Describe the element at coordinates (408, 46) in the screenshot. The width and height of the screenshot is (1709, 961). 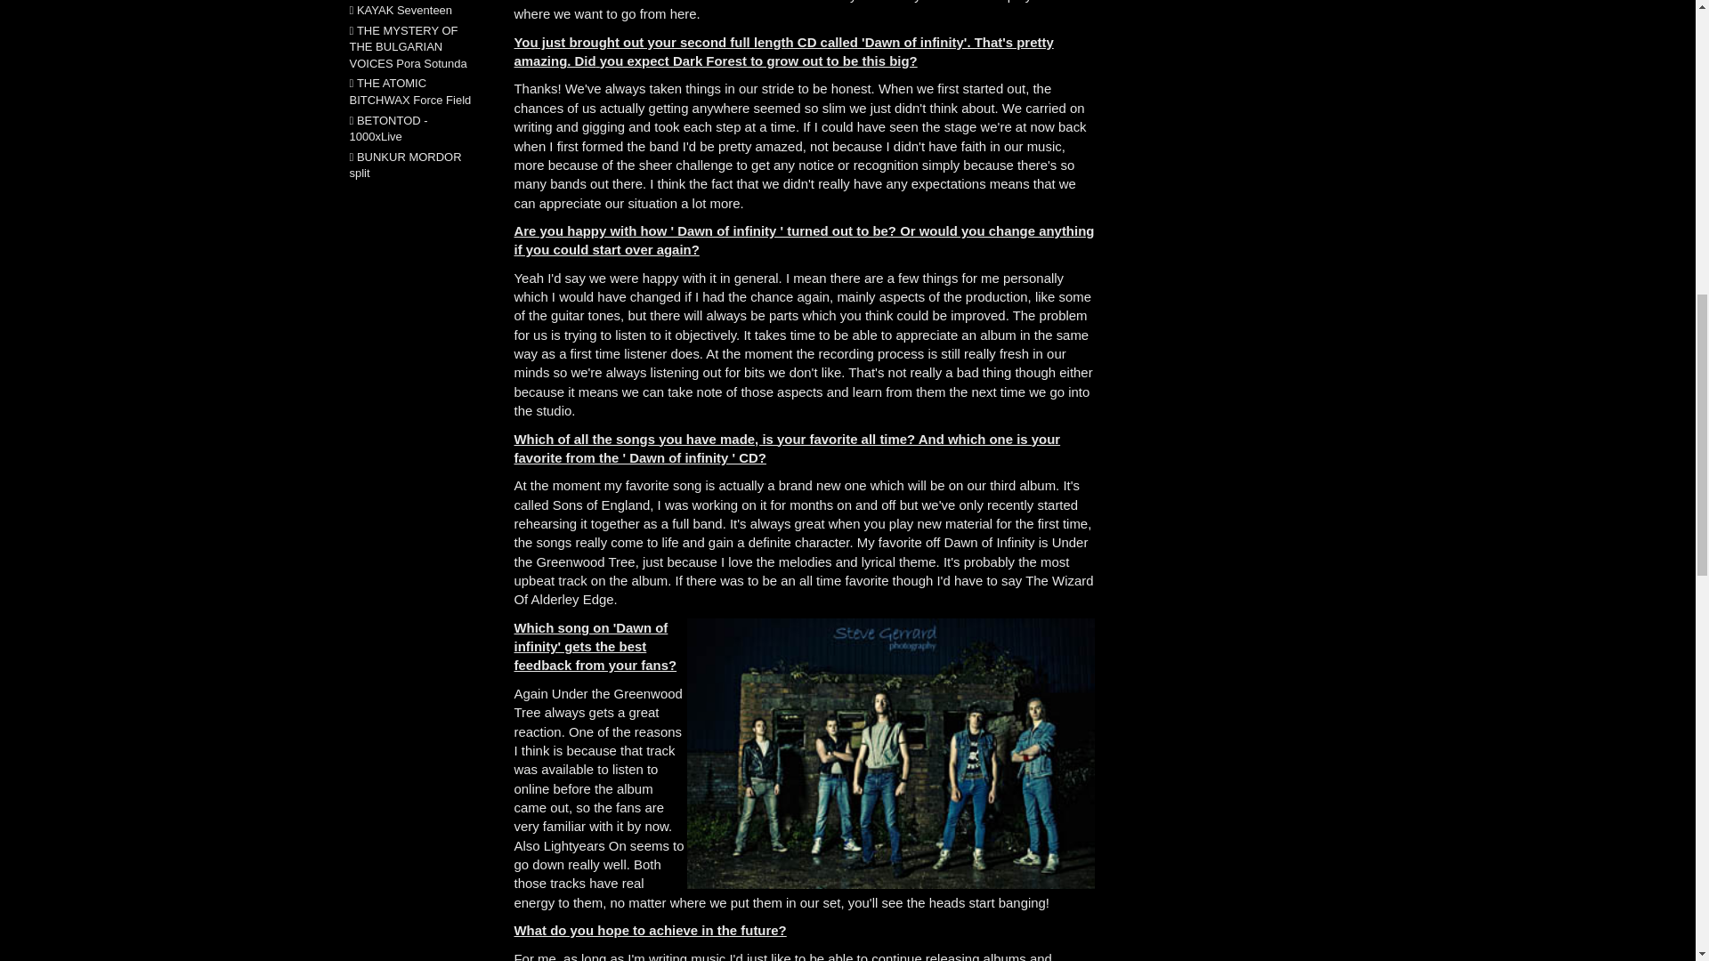
I see `THE MYSTERY OF THE BULGARIAN VOICES Pora Sotunda` at that location.